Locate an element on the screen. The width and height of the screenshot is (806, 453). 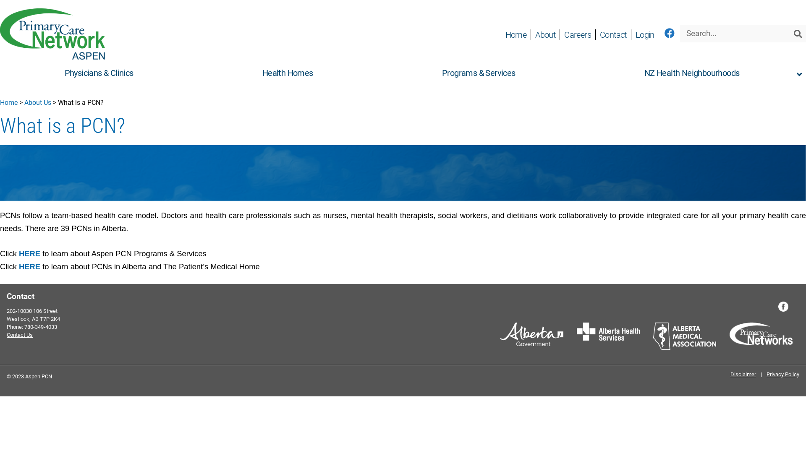
Health Homes is located at coordinates (288, 73).